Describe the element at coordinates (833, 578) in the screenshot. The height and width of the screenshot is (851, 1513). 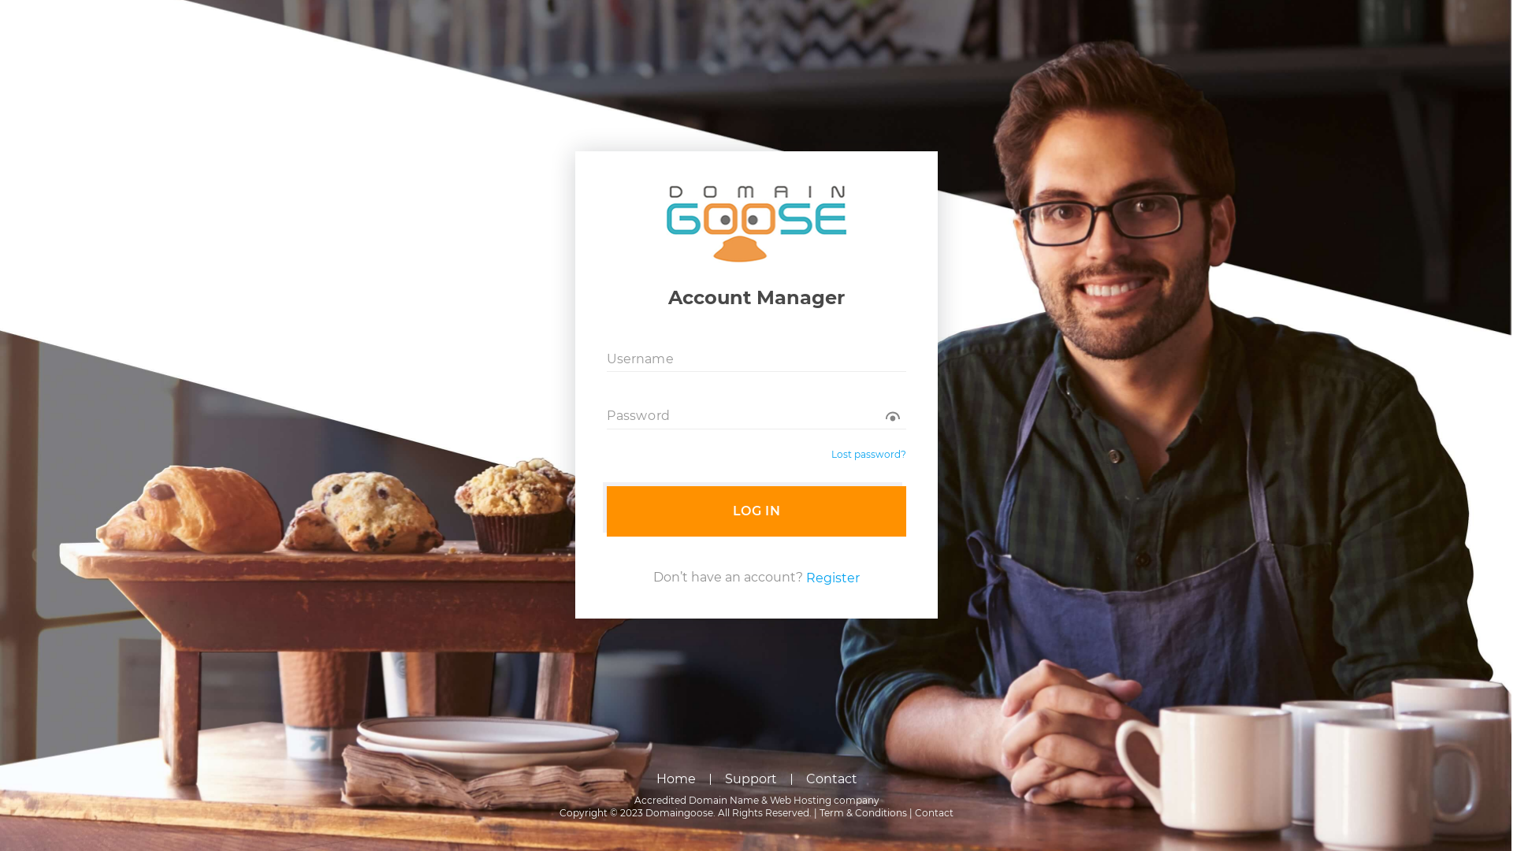
I see `Register` at that location.